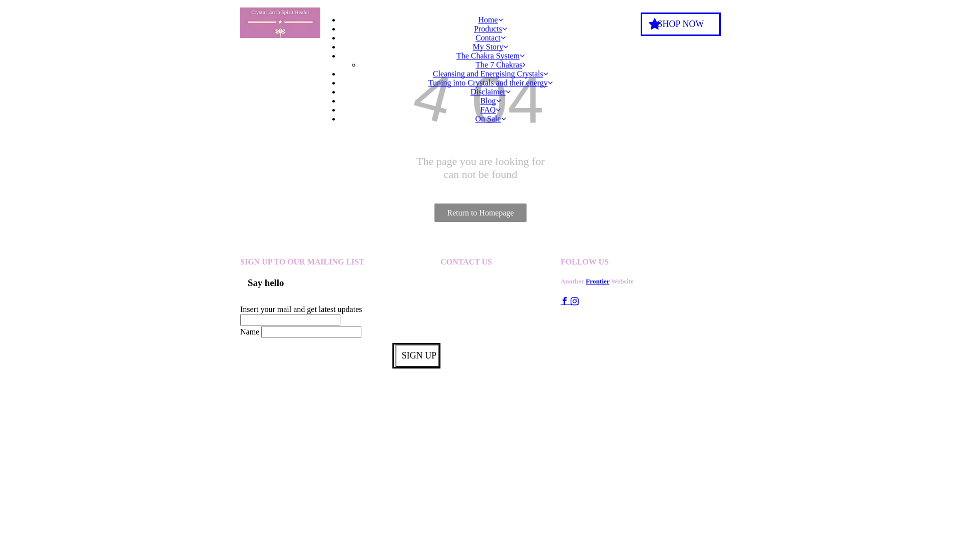 The height and width of the screenshot is (540, 961). I want to click on Return to Homepage, so click(480, 213).